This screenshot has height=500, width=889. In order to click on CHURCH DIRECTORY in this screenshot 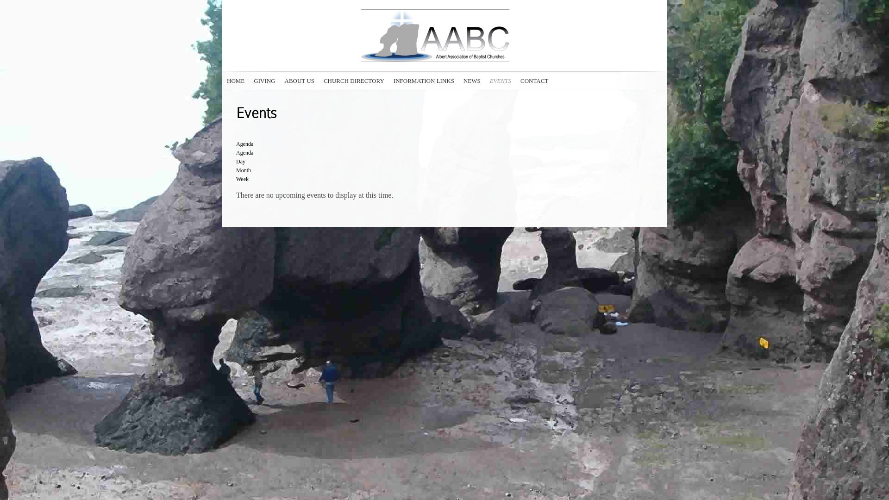, I will do `click(354, 81)`.